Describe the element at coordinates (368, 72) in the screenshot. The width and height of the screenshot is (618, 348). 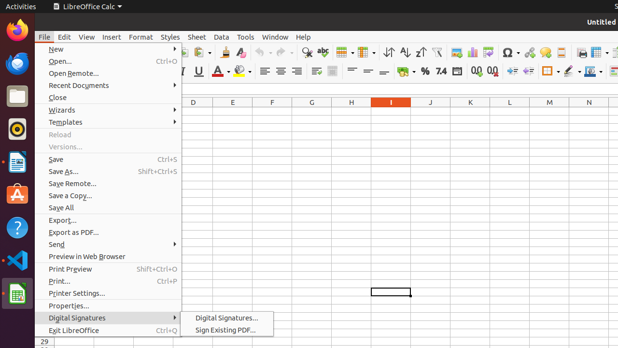
I see `Center Vertically` at that location.